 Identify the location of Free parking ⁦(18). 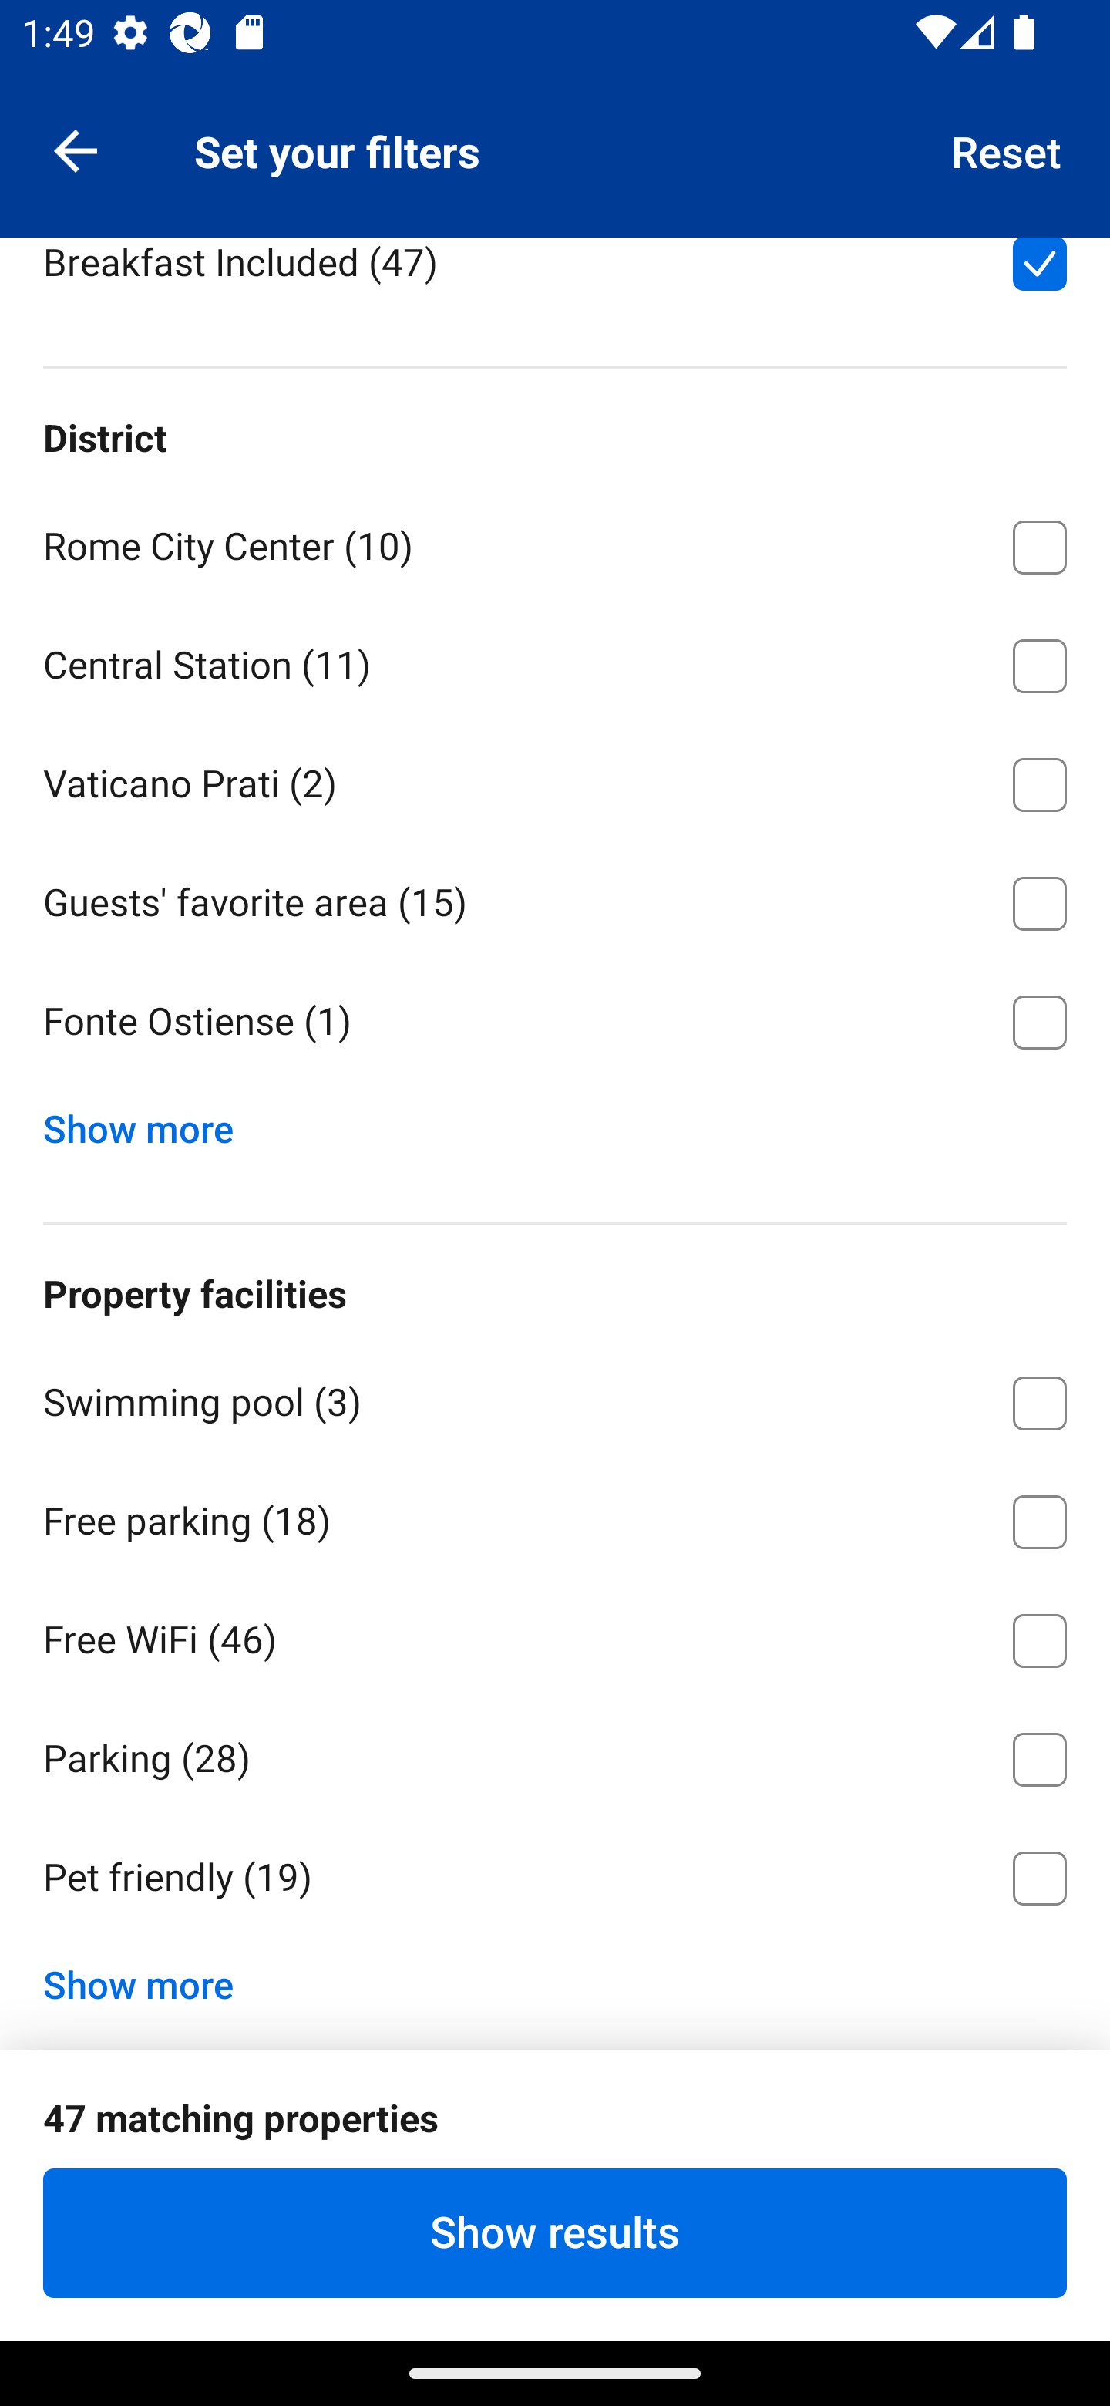
(555, 1516).